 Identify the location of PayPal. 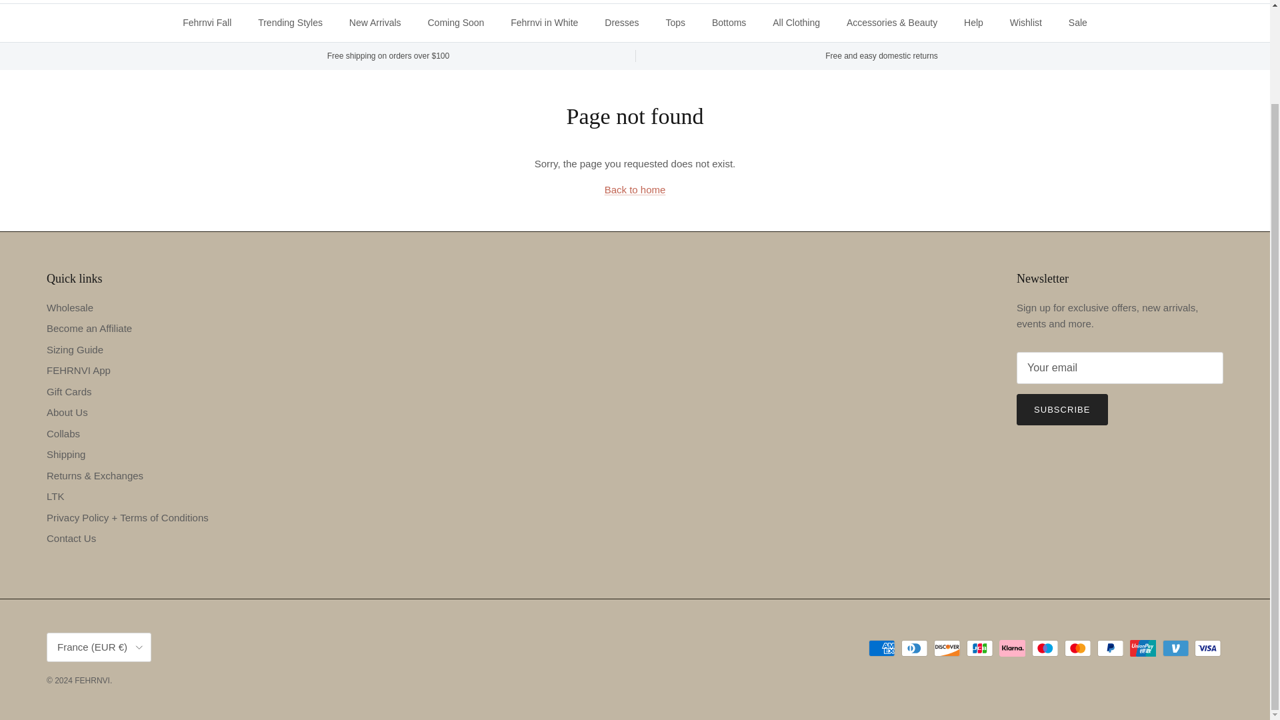
(1110, 648).